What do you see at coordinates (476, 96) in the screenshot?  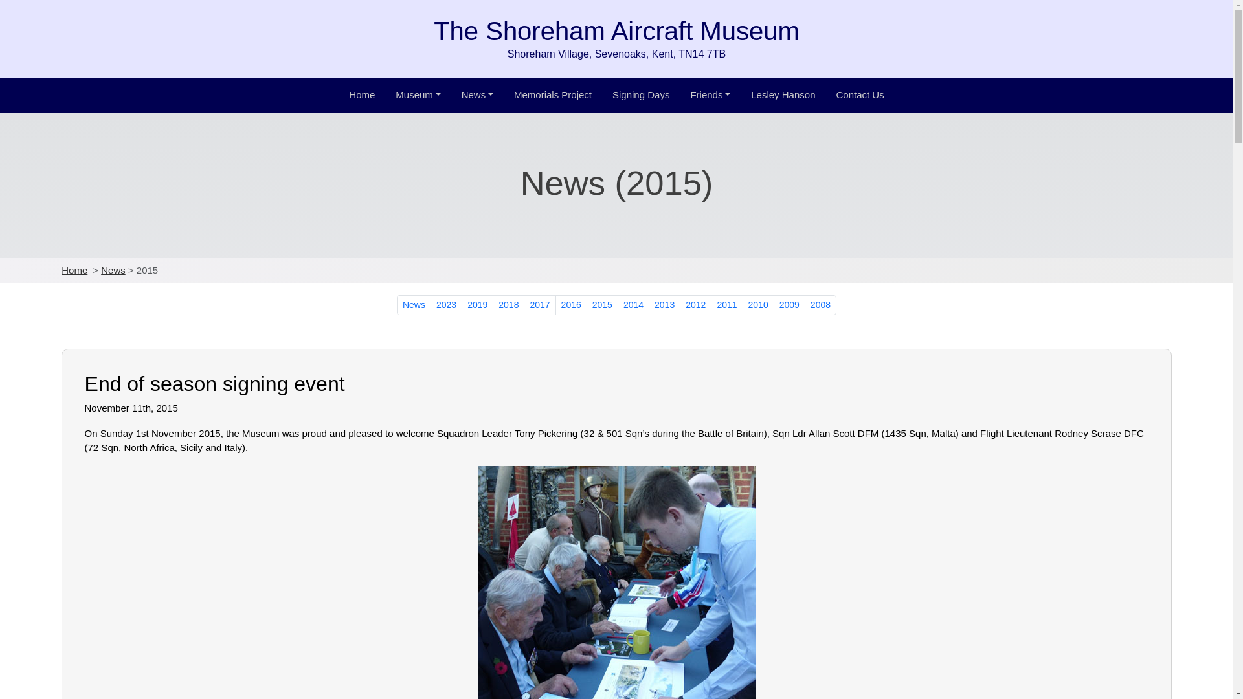 I see `News` at bounding box center [476, 96].